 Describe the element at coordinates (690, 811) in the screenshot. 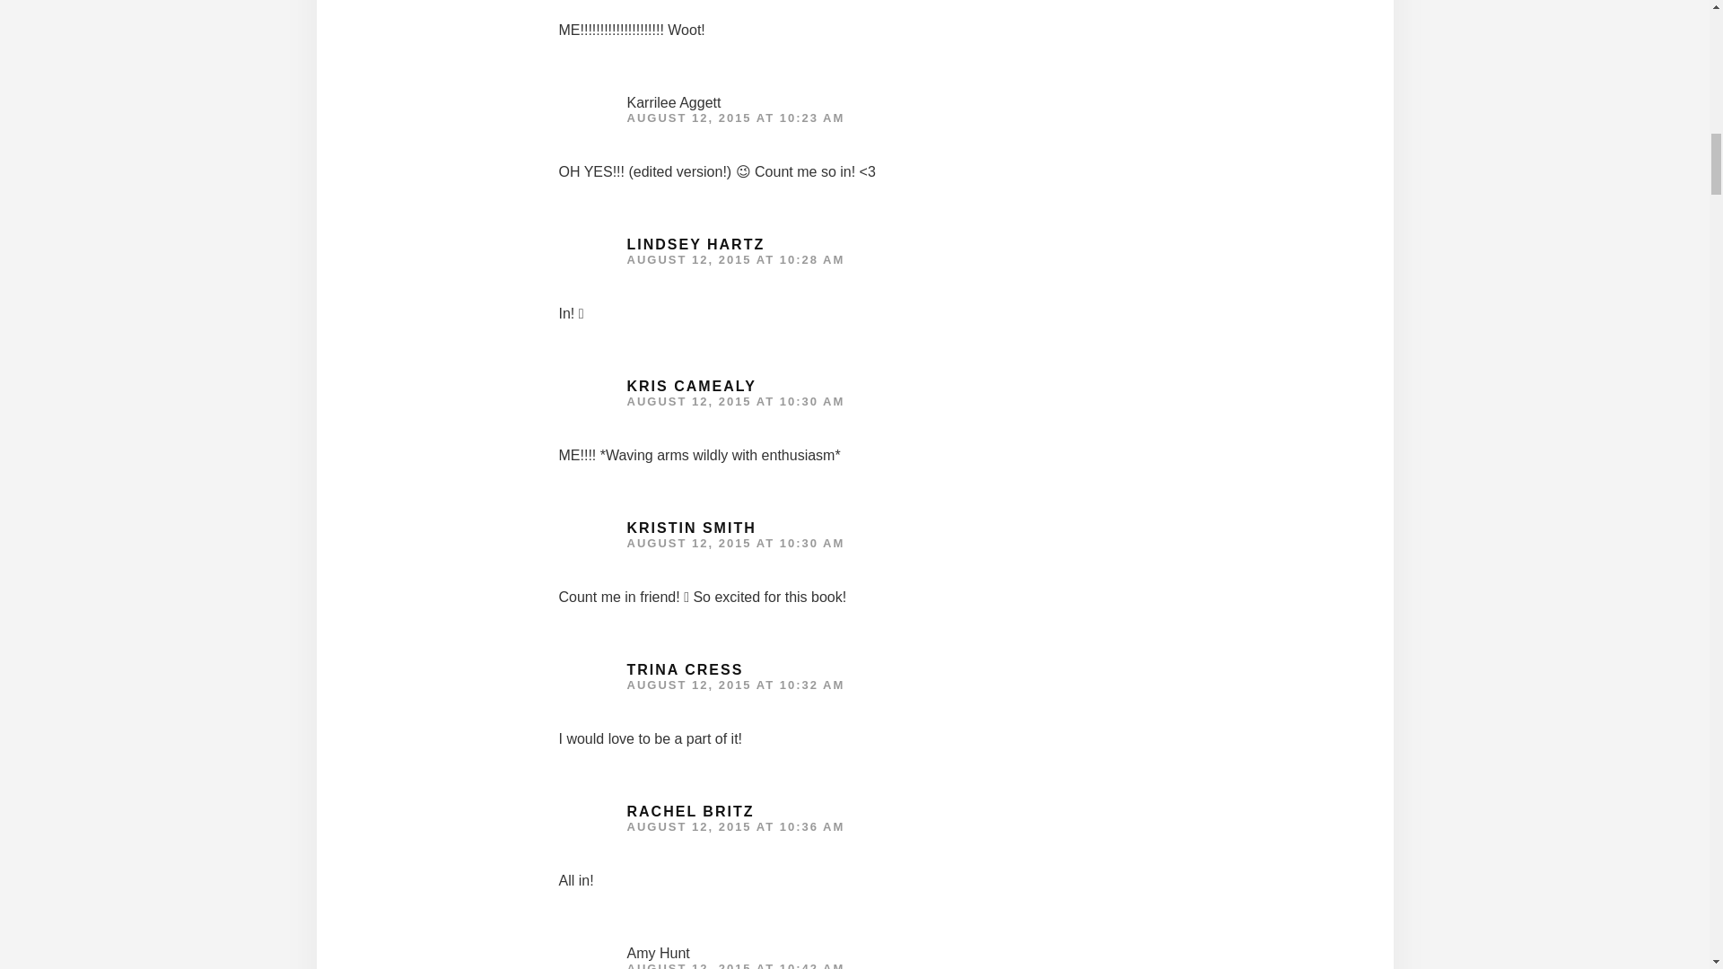

I see `RACHEL BRITZ` at that location.